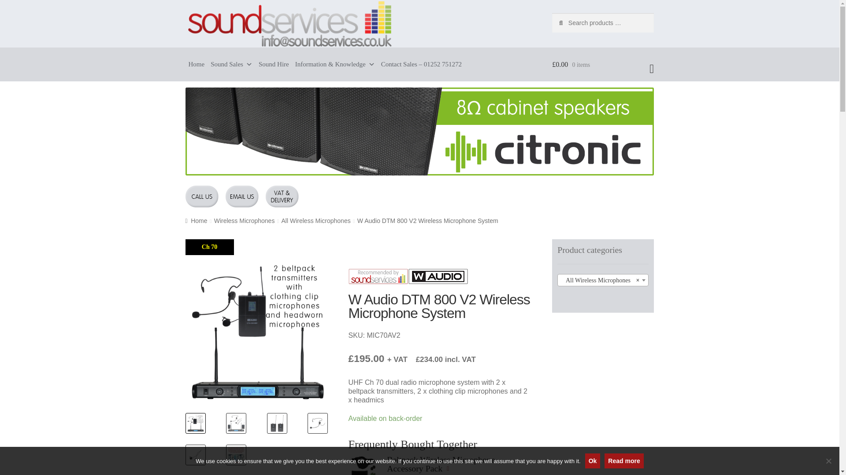 The image size is (846, 475). I want to click on Sound Sales, so click(231, 64).